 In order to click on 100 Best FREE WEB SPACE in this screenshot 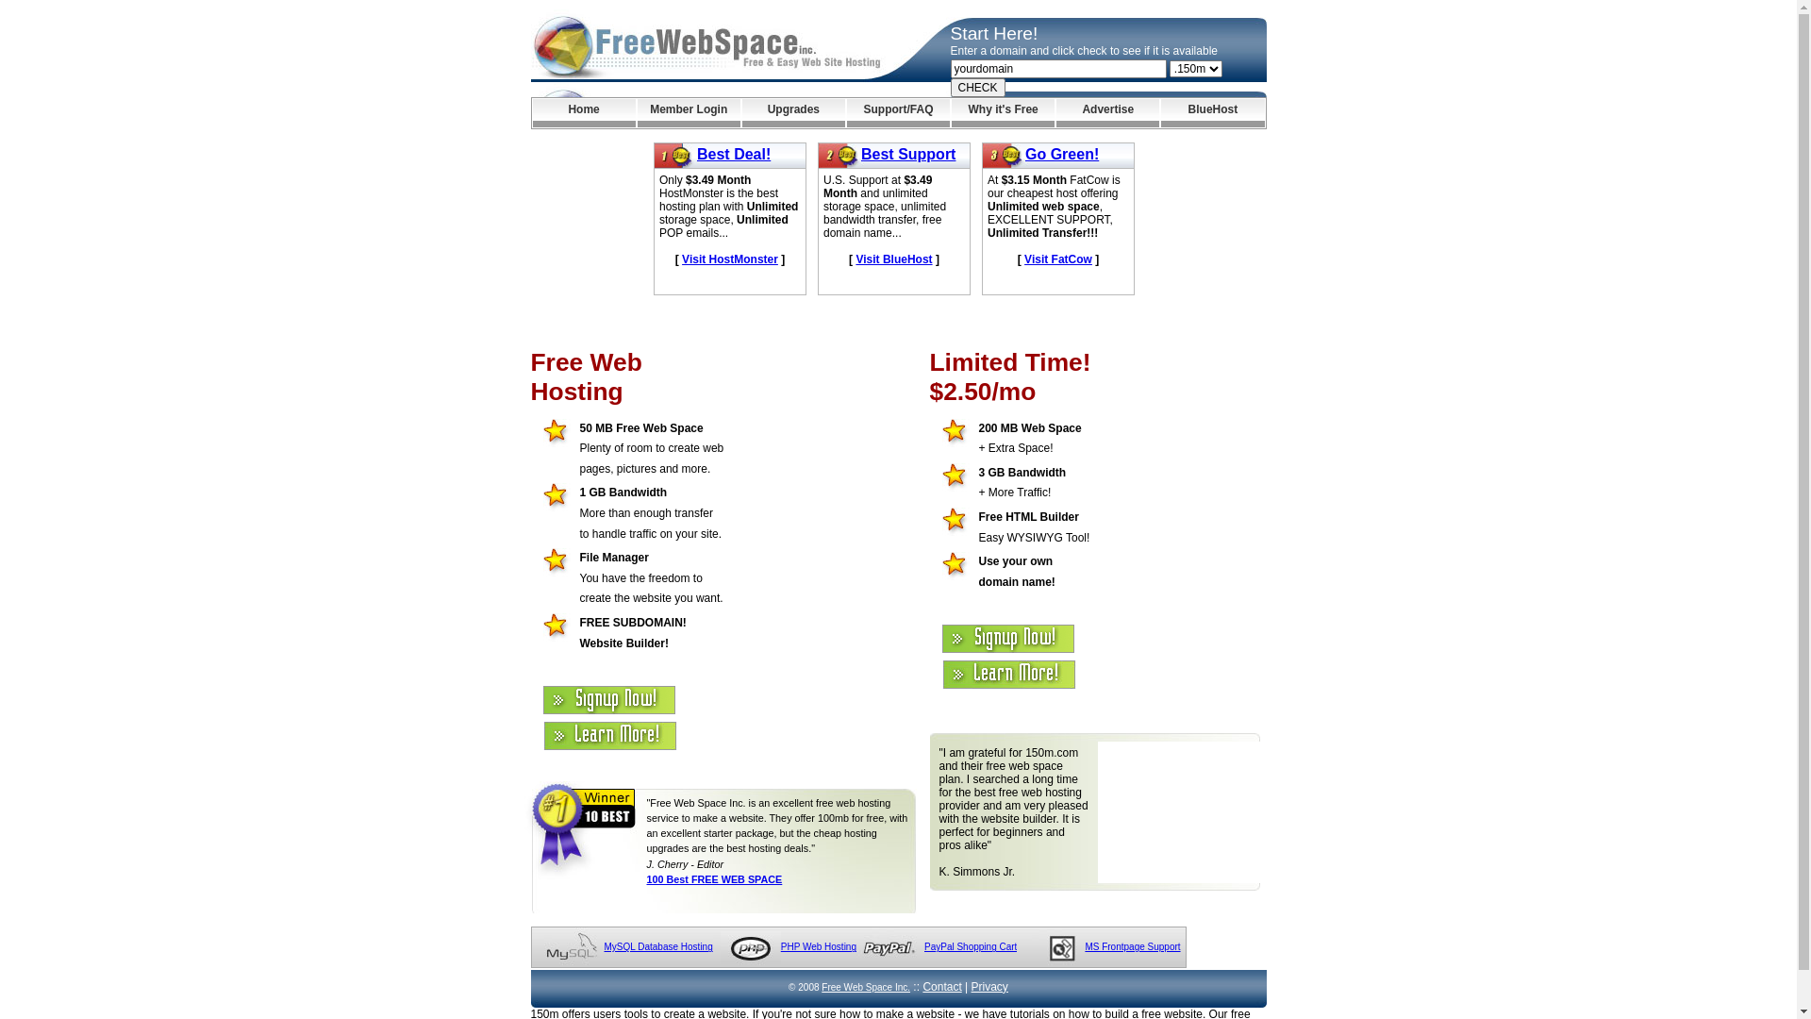, I will do `click(715, 879)`.